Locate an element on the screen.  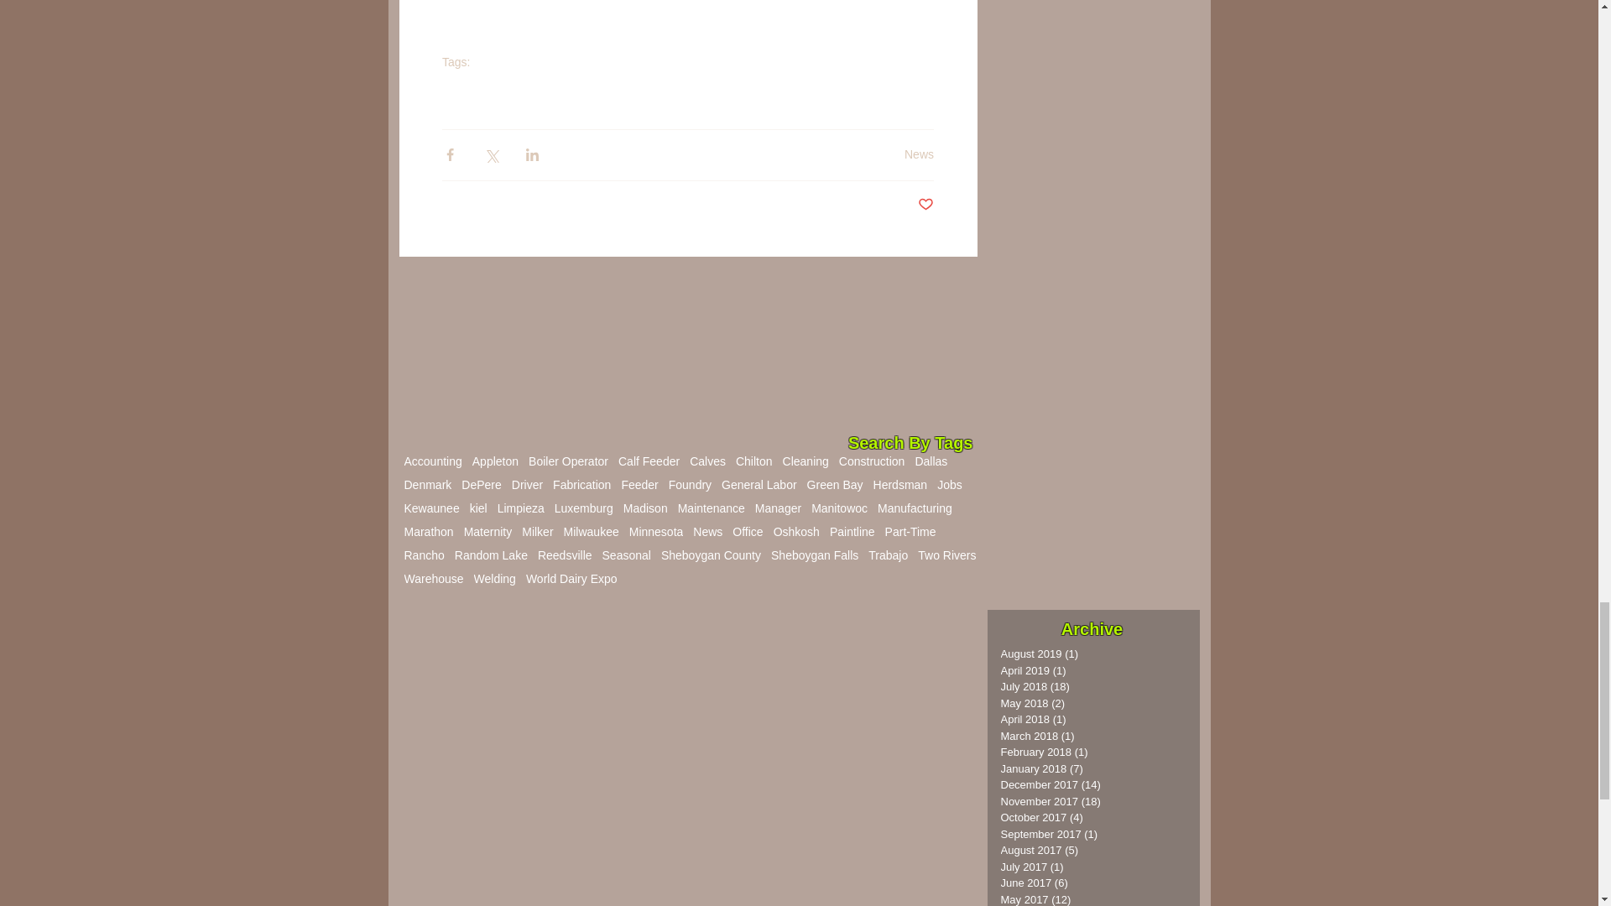
Foundry is located at coordinates (690, 485).